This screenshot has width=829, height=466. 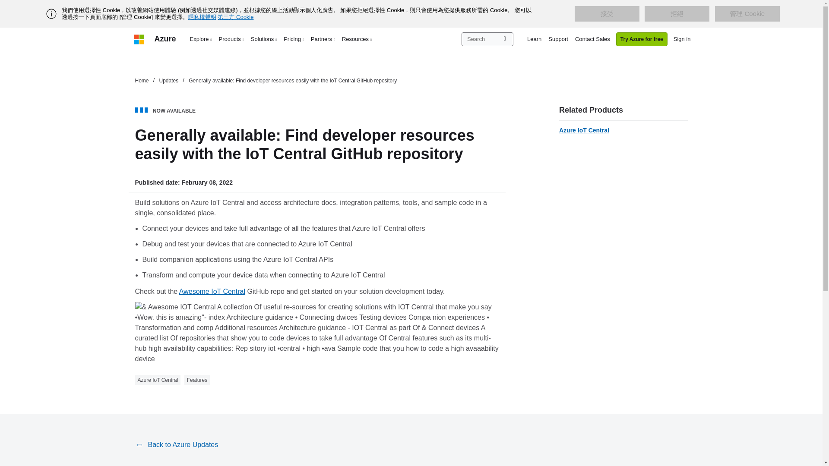 I want to click on Azure, so click(x=165, y=39).